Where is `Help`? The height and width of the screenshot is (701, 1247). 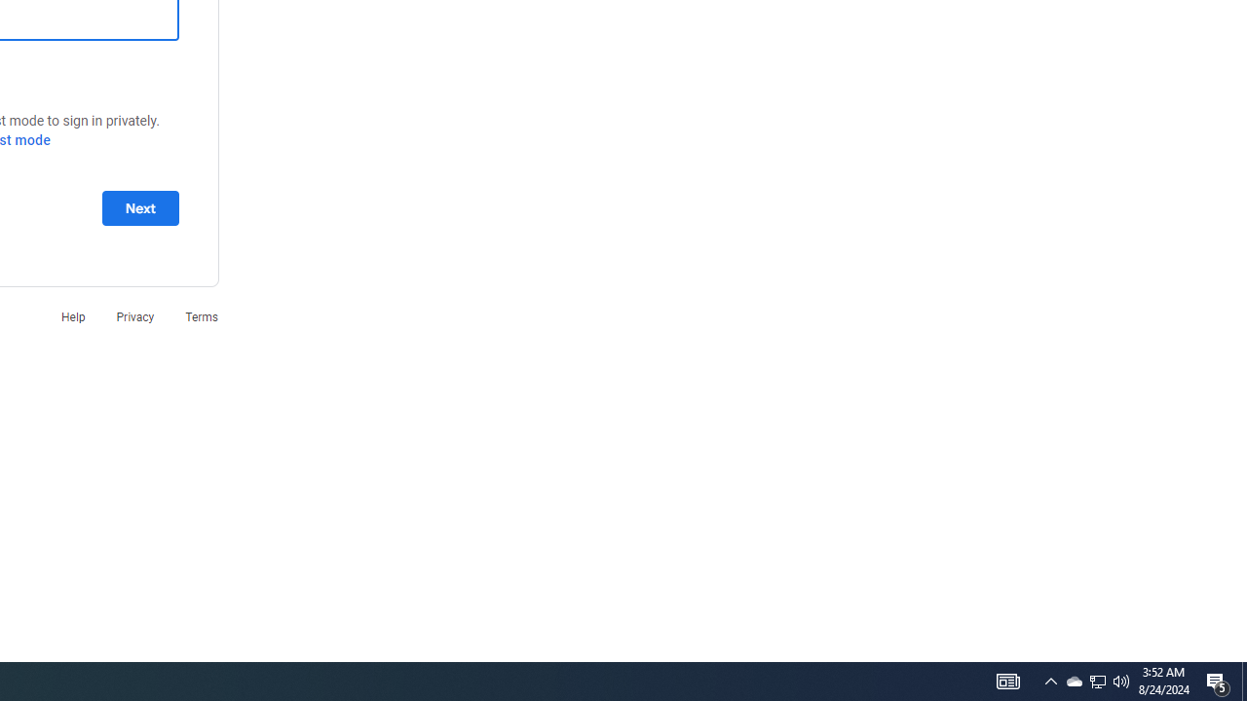 Help is located at coordinates (72, 315).